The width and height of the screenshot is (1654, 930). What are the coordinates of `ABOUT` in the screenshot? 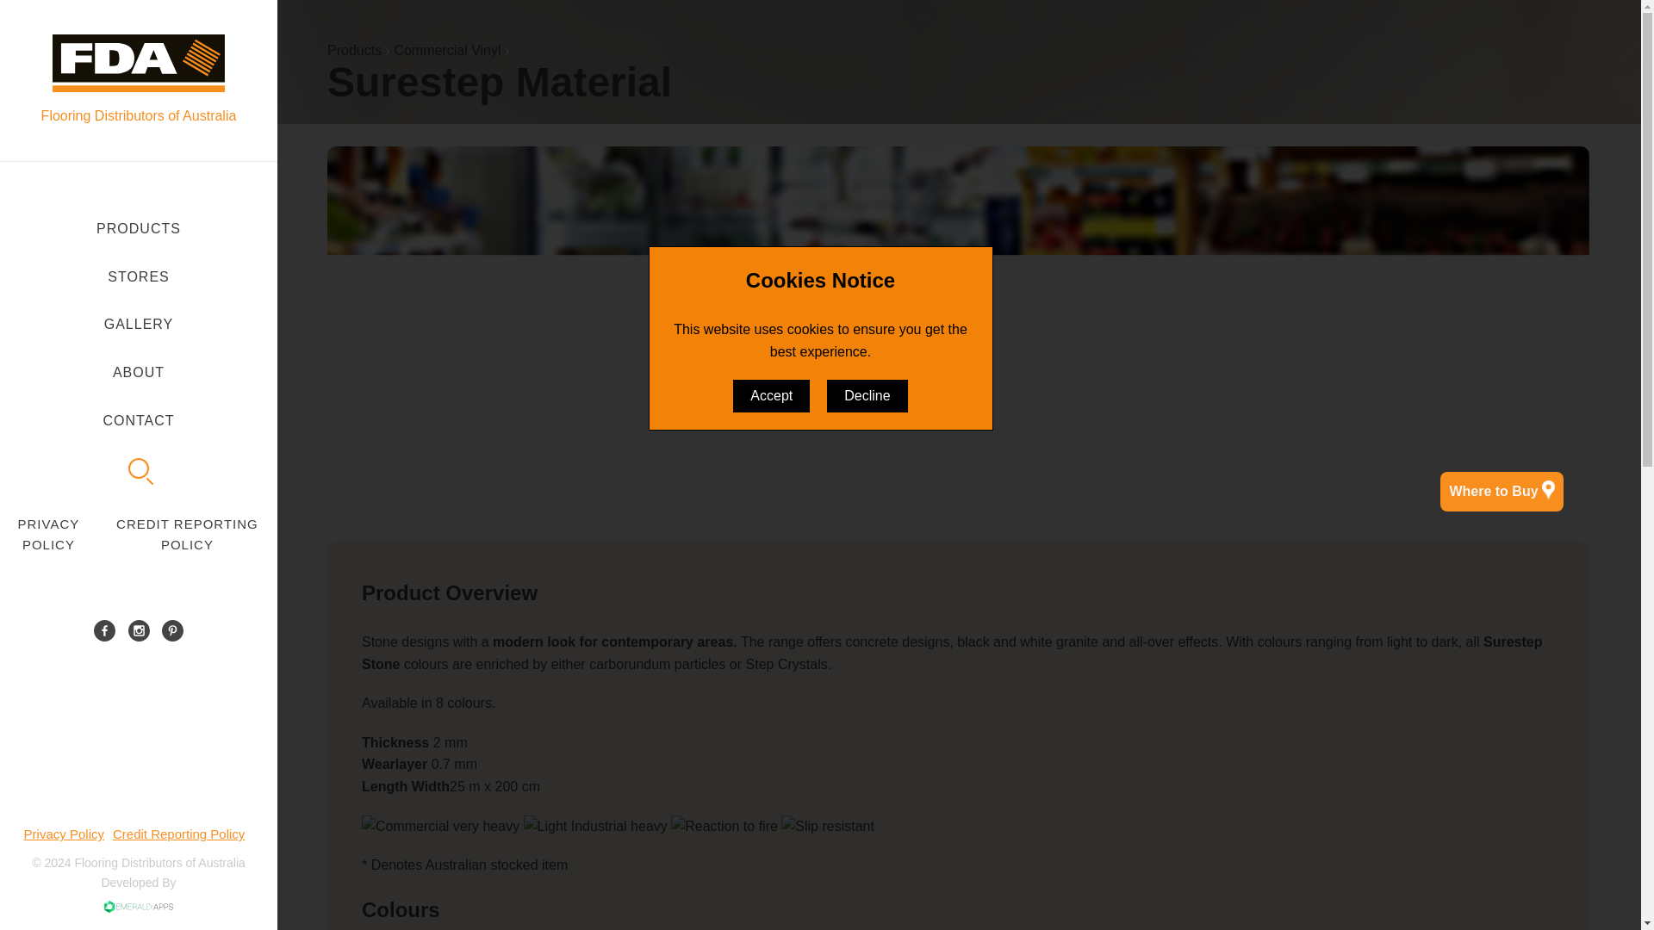 It's located at (139, 373).